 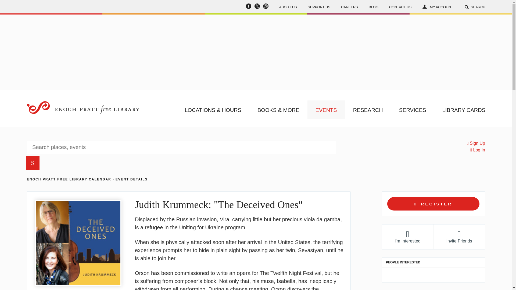 I want to click on RESEARCH, so click(x=368, y=110).